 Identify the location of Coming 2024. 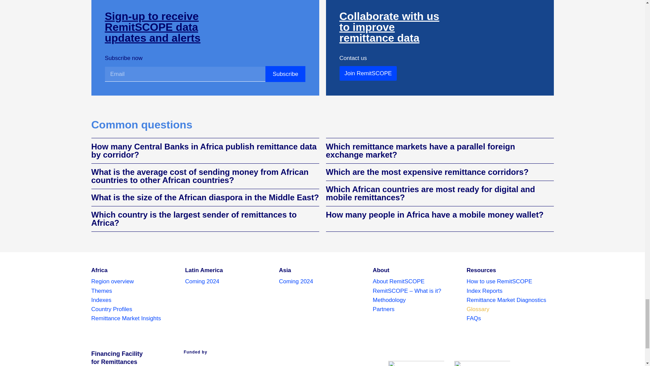
(202, 281).